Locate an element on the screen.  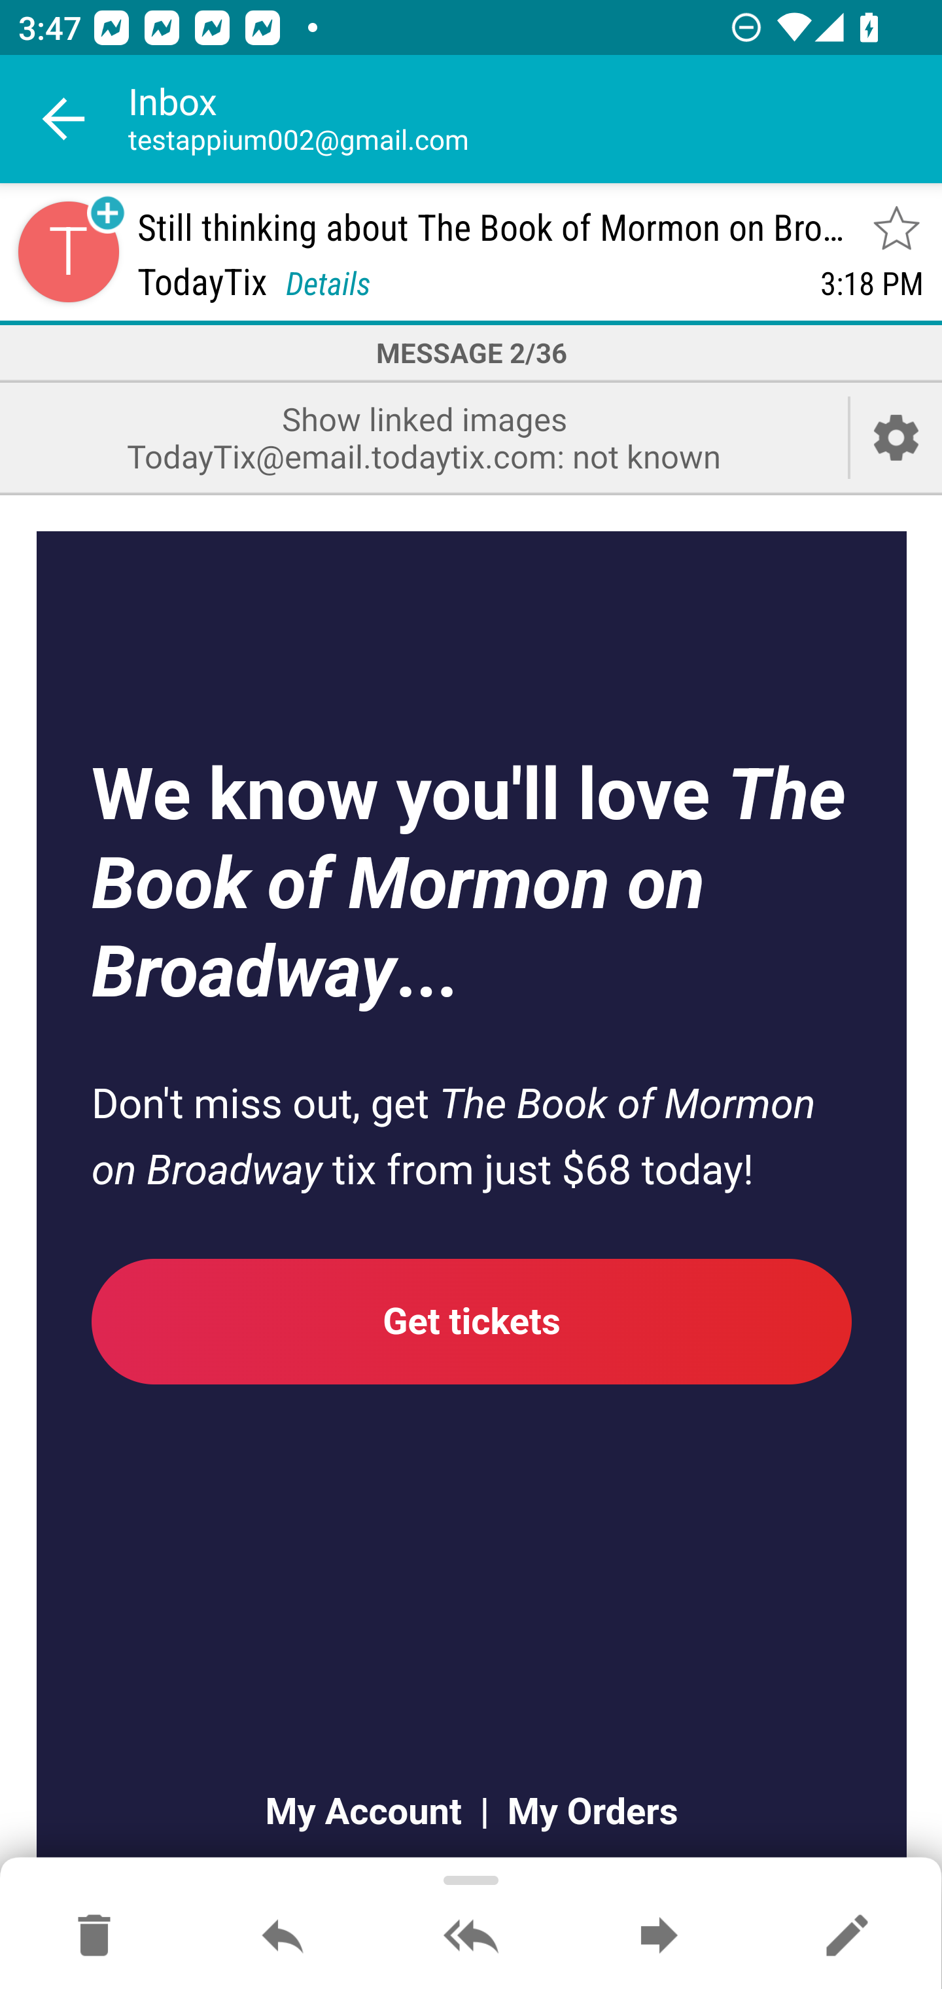
My Account  | is located at coordinates (375, 1810).